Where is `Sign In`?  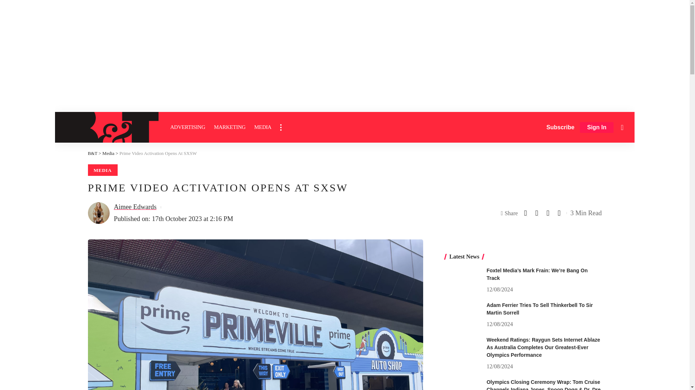
Sign In is located at coordinates (597, 127).